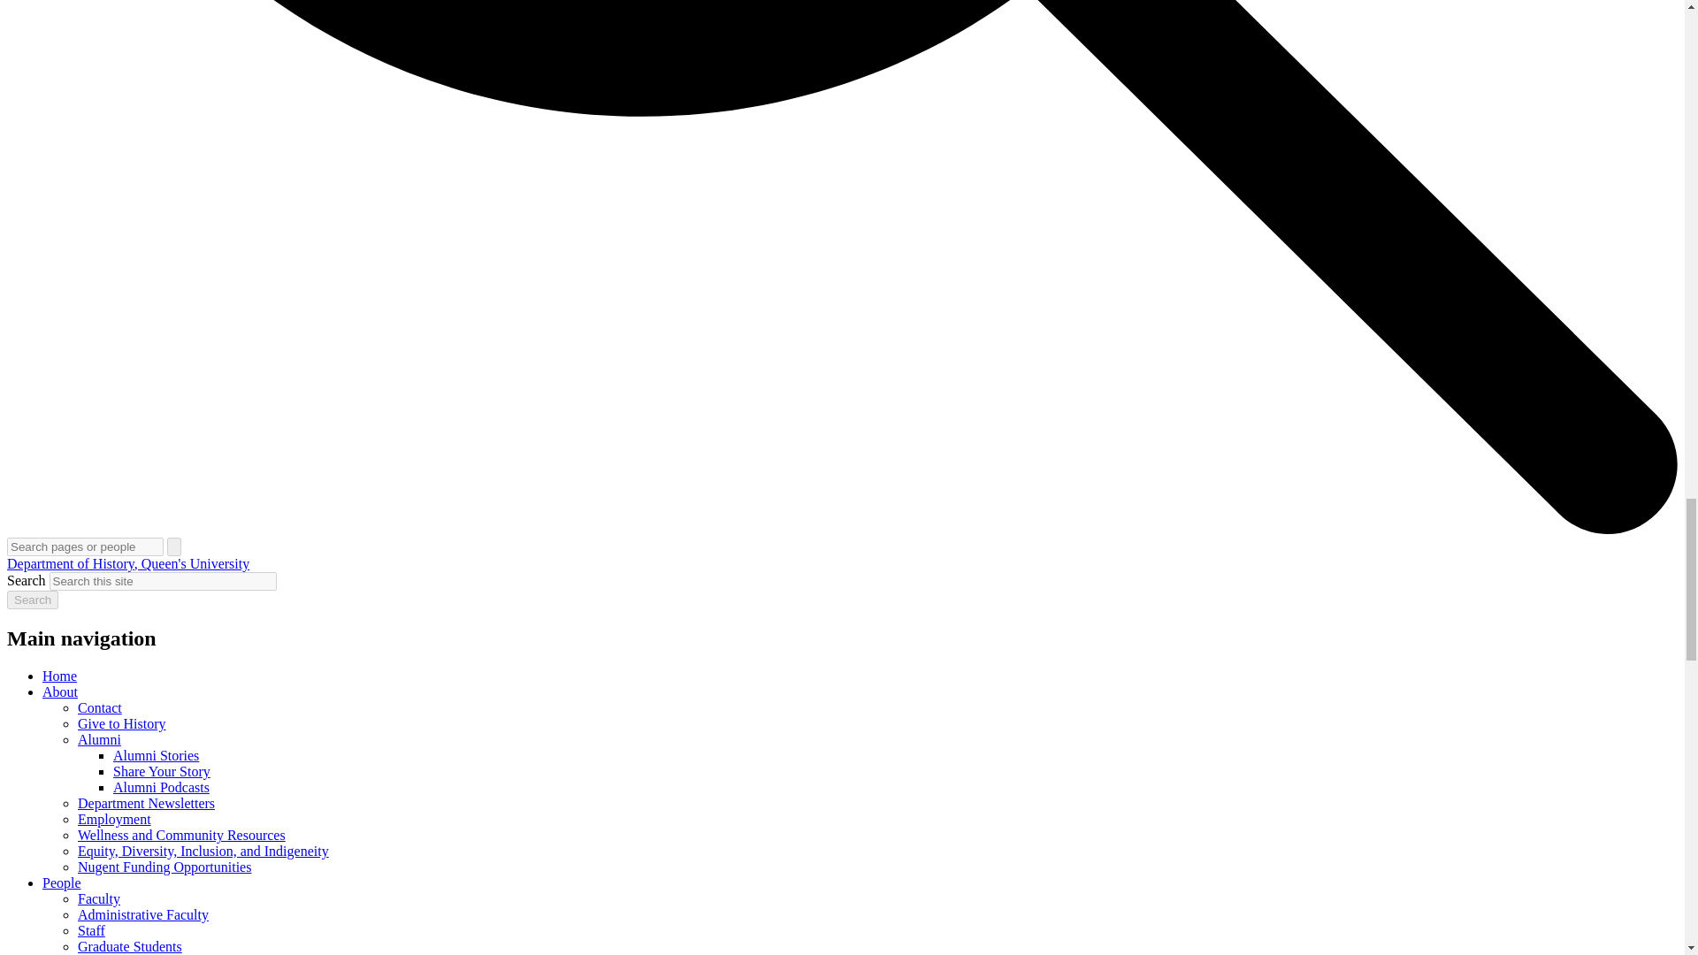 The width and height of the screenshot is (1698, 955). What do you see at coordinates (92, 930) in the screenshot?
I see `Staff` at bounding box center [92, 930].